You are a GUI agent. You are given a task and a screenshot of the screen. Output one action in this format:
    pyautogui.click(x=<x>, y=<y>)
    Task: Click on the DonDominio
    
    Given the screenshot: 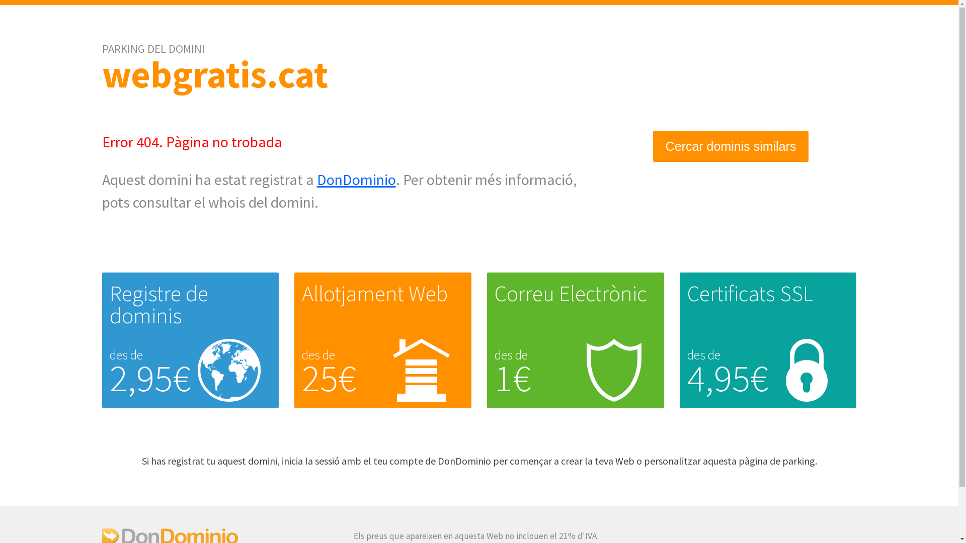 What is the action you would take?
    pyautogui.click(x=356, y=179)
    